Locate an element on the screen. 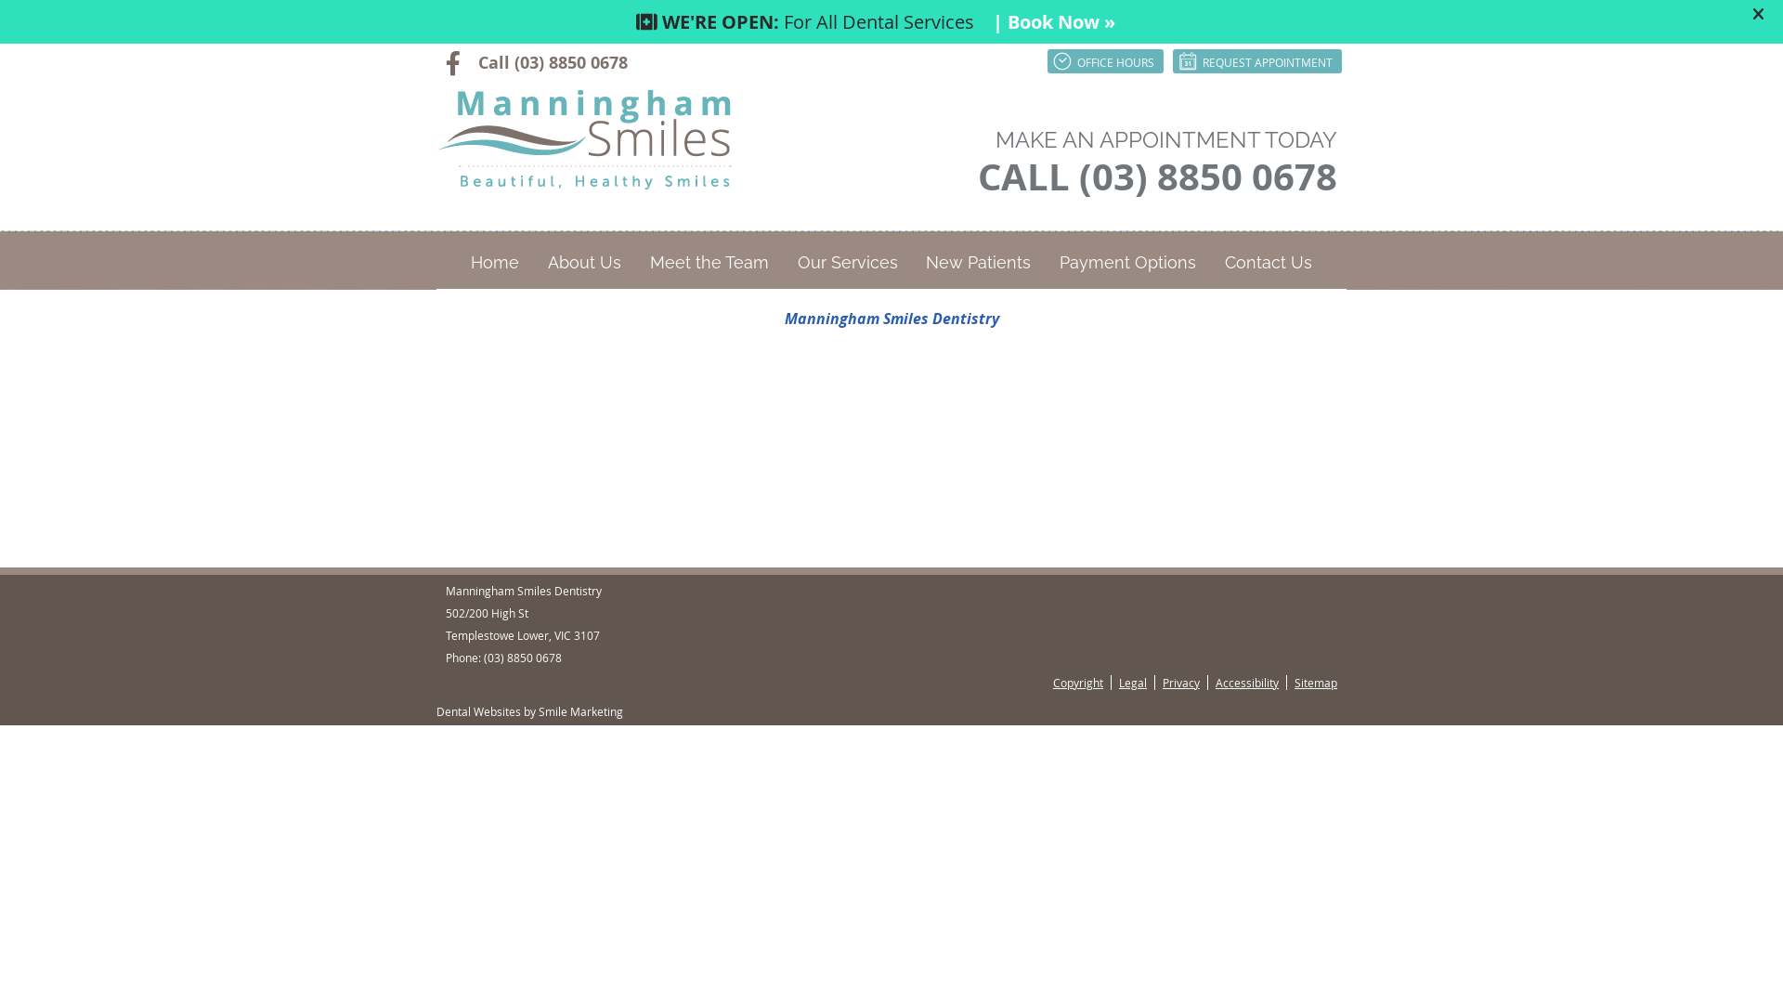  New Patients is located at coordinates (979, 263).